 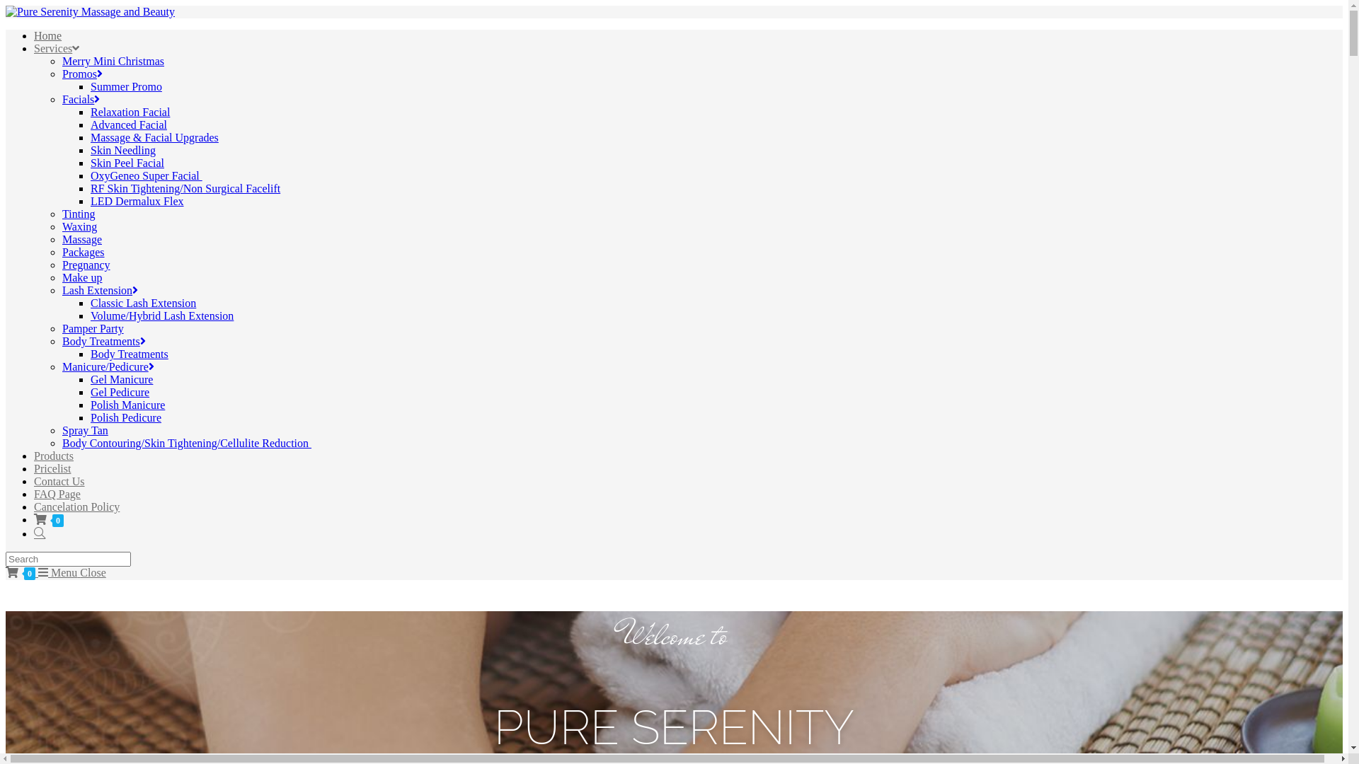 What do you see at coordinates (137, 201) in the screenshot?
I see `LED Dermalux Flex` at bounding box center [137, 201].